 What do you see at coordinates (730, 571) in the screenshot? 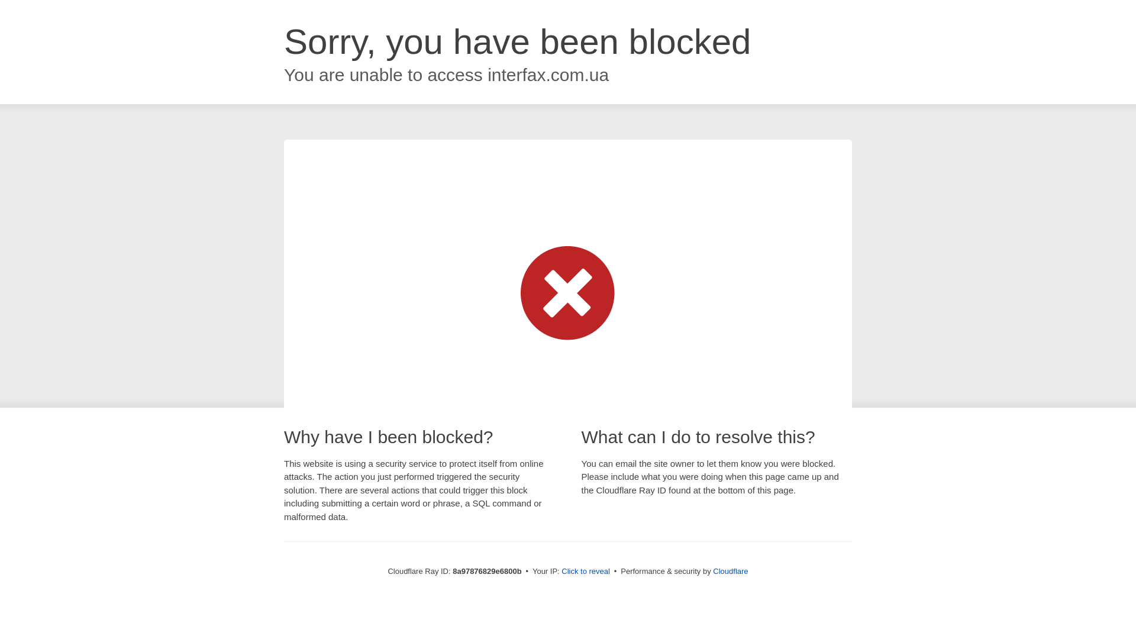
I see `Cloudflare` at bounding box center [730, 571].